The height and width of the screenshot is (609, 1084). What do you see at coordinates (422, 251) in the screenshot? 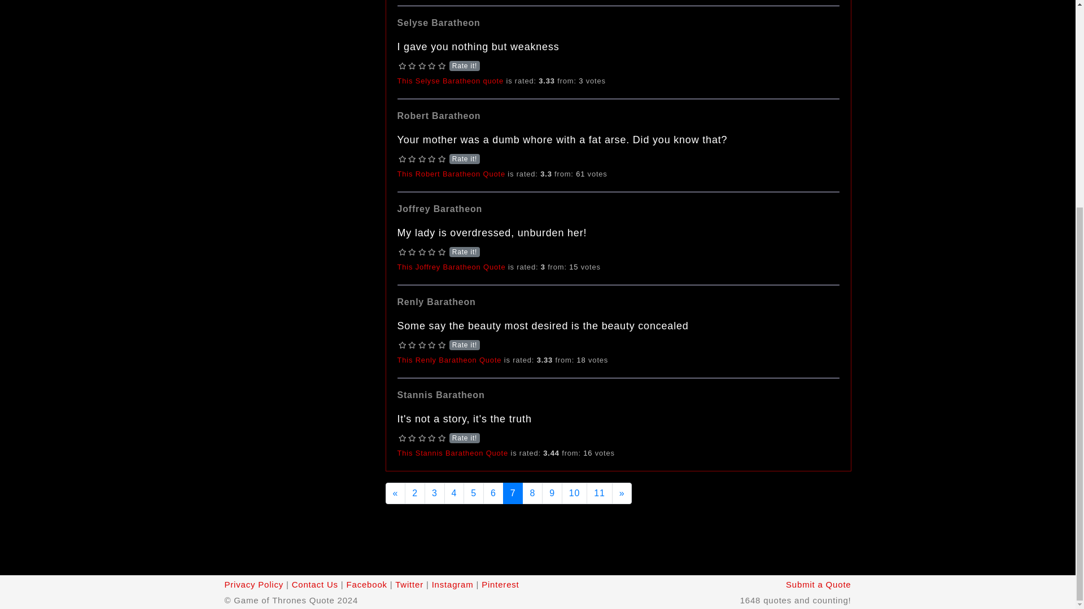
I see `Rate it!` at bounding box center [422, 251].